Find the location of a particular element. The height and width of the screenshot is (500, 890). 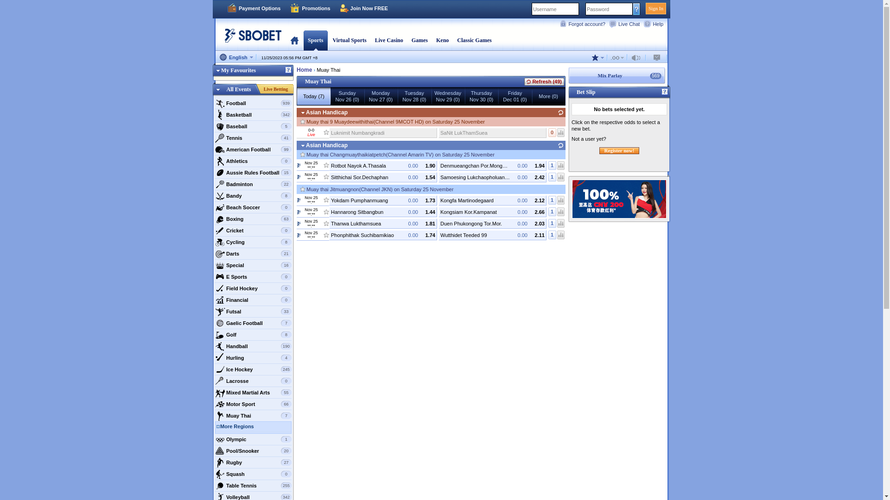

2.03
0.00
Duen Phukongong Tor.Mor. is located at coordinates (492, 224).